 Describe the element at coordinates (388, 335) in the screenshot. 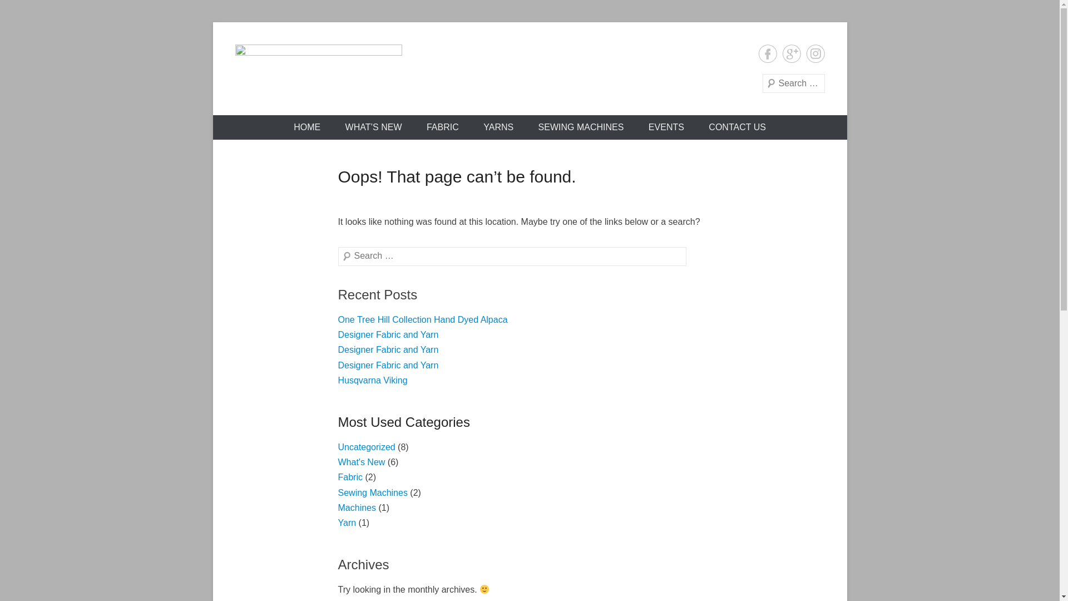

I see `Designer Fabric and Yarn` at that location.